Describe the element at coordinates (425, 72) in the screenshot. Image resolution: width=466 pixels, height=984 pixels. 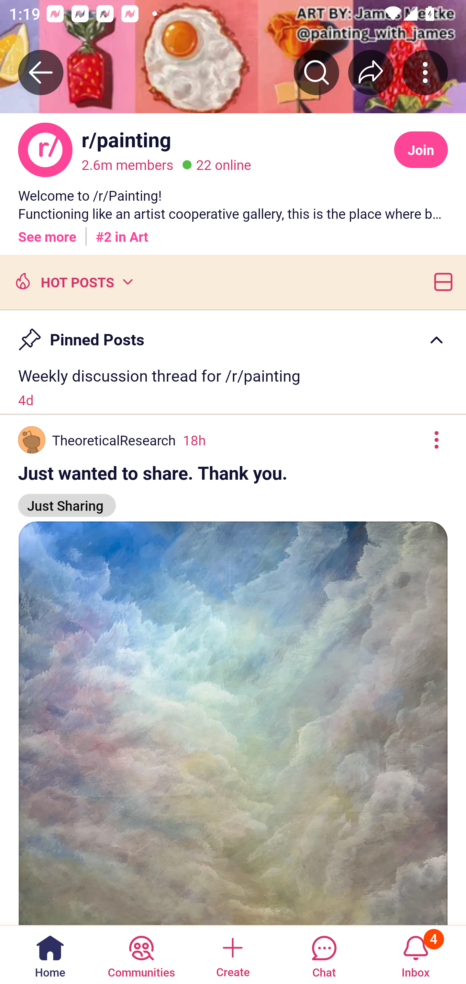
I see `More community actions` at that location.